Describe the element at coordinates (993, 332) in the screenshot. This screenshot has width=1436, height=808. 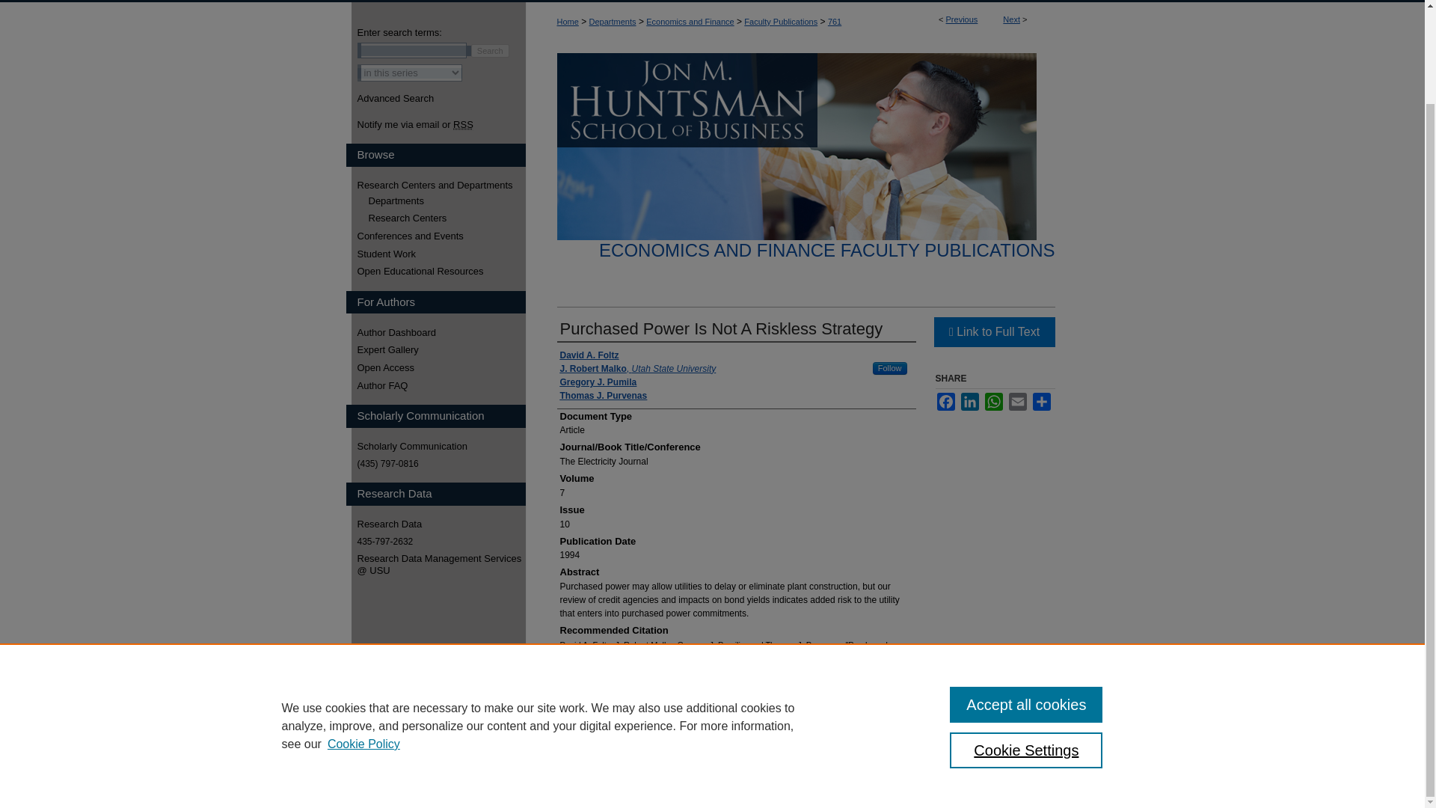
I see `Link opens in new window` at that location.